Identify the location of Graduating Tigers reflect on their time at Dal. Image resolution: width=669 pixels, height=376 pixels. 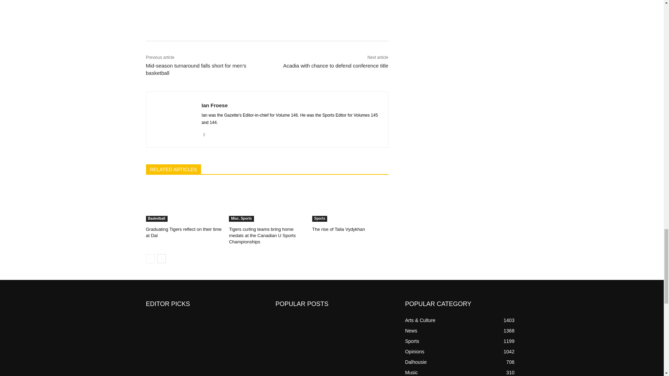
(184, 203).